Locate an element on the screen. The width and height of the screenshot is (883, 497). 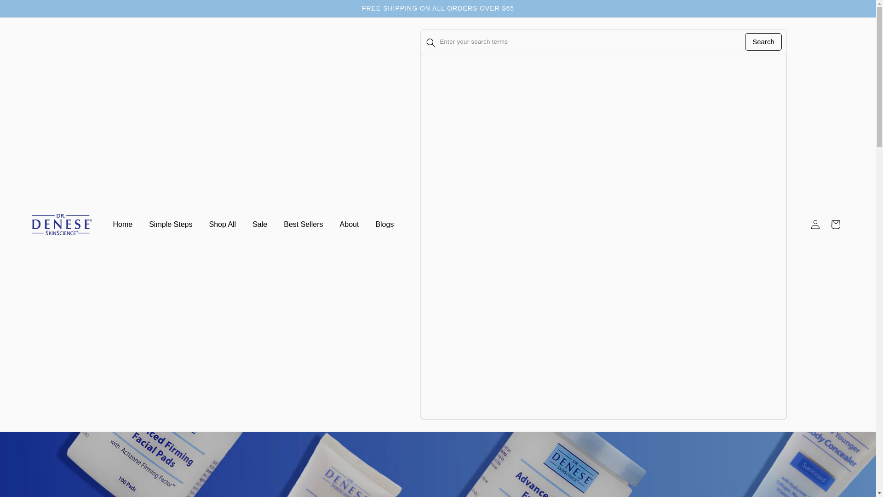
Home is located at coordinates (123, 225).